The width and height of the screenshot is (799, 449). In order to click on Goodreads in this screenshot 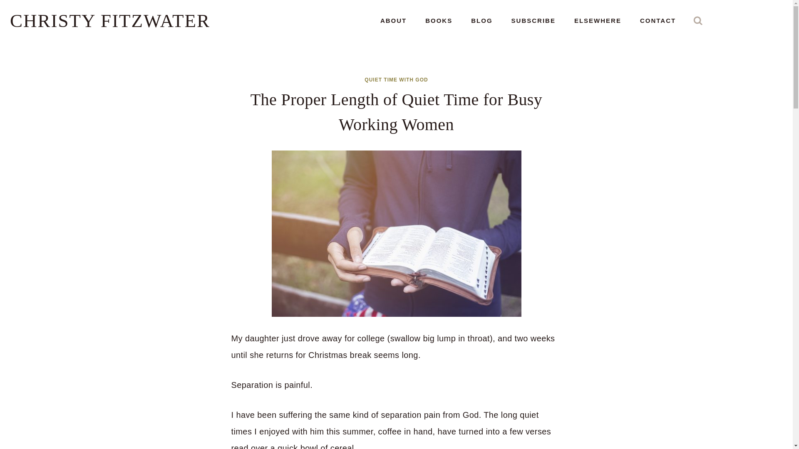, I will do `click(777, 15)`.